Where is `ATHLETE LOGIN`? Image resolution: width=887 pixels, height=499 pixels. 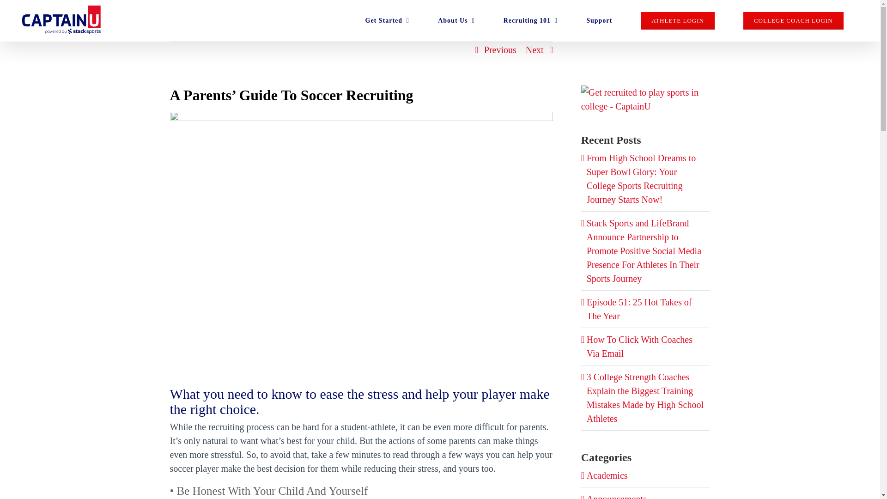 ATHLETE LOGIN is located at coordinates (677, 20).